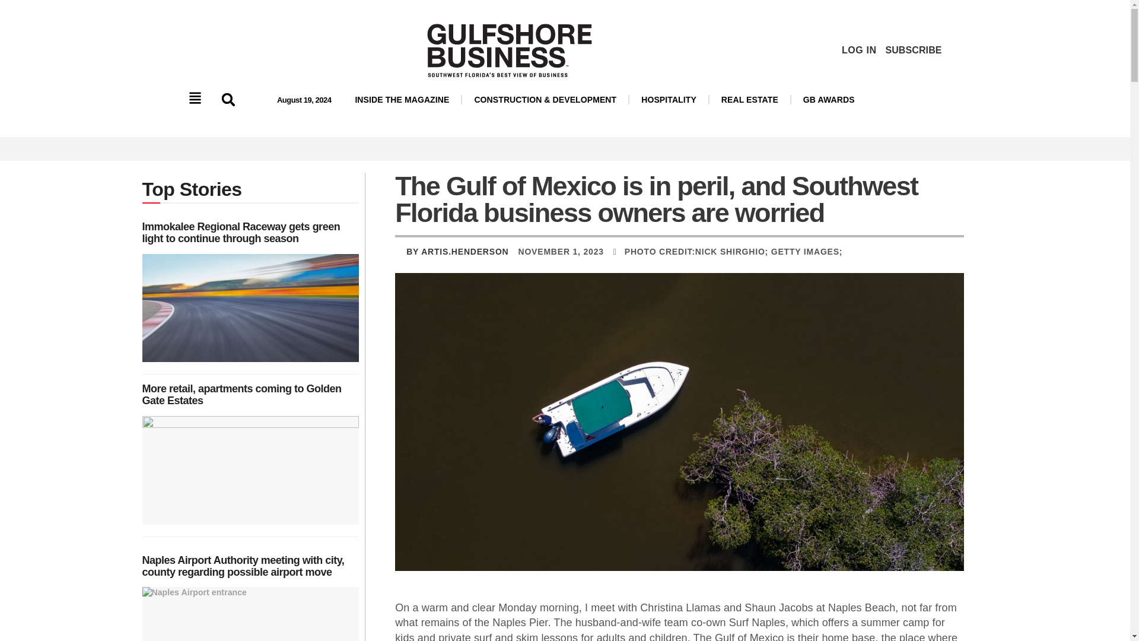  What do you see at coordinates (859, 50) in the screenshot?
I see `LOG IN` at bounding box center [859, 50].